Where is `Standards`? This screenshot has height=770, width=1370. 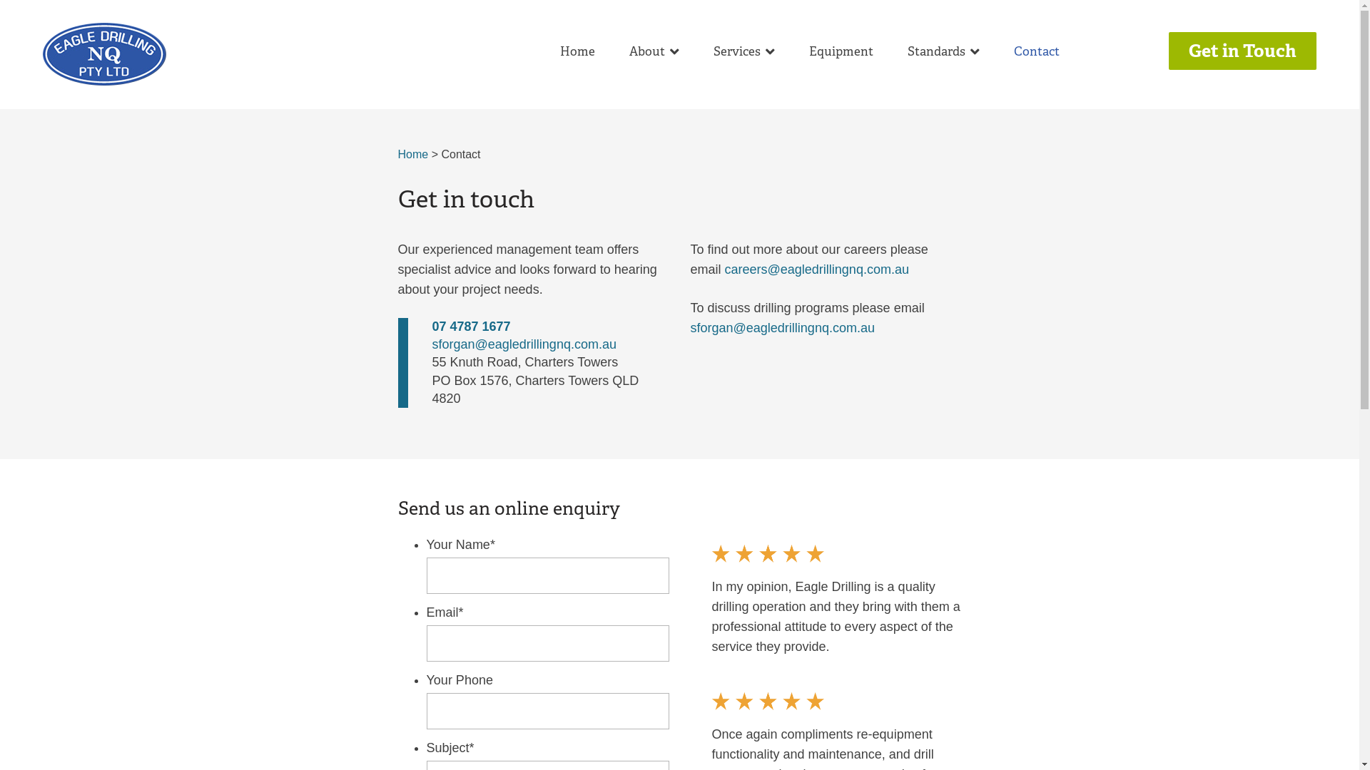
Standards is located at coordinates (943, 51).